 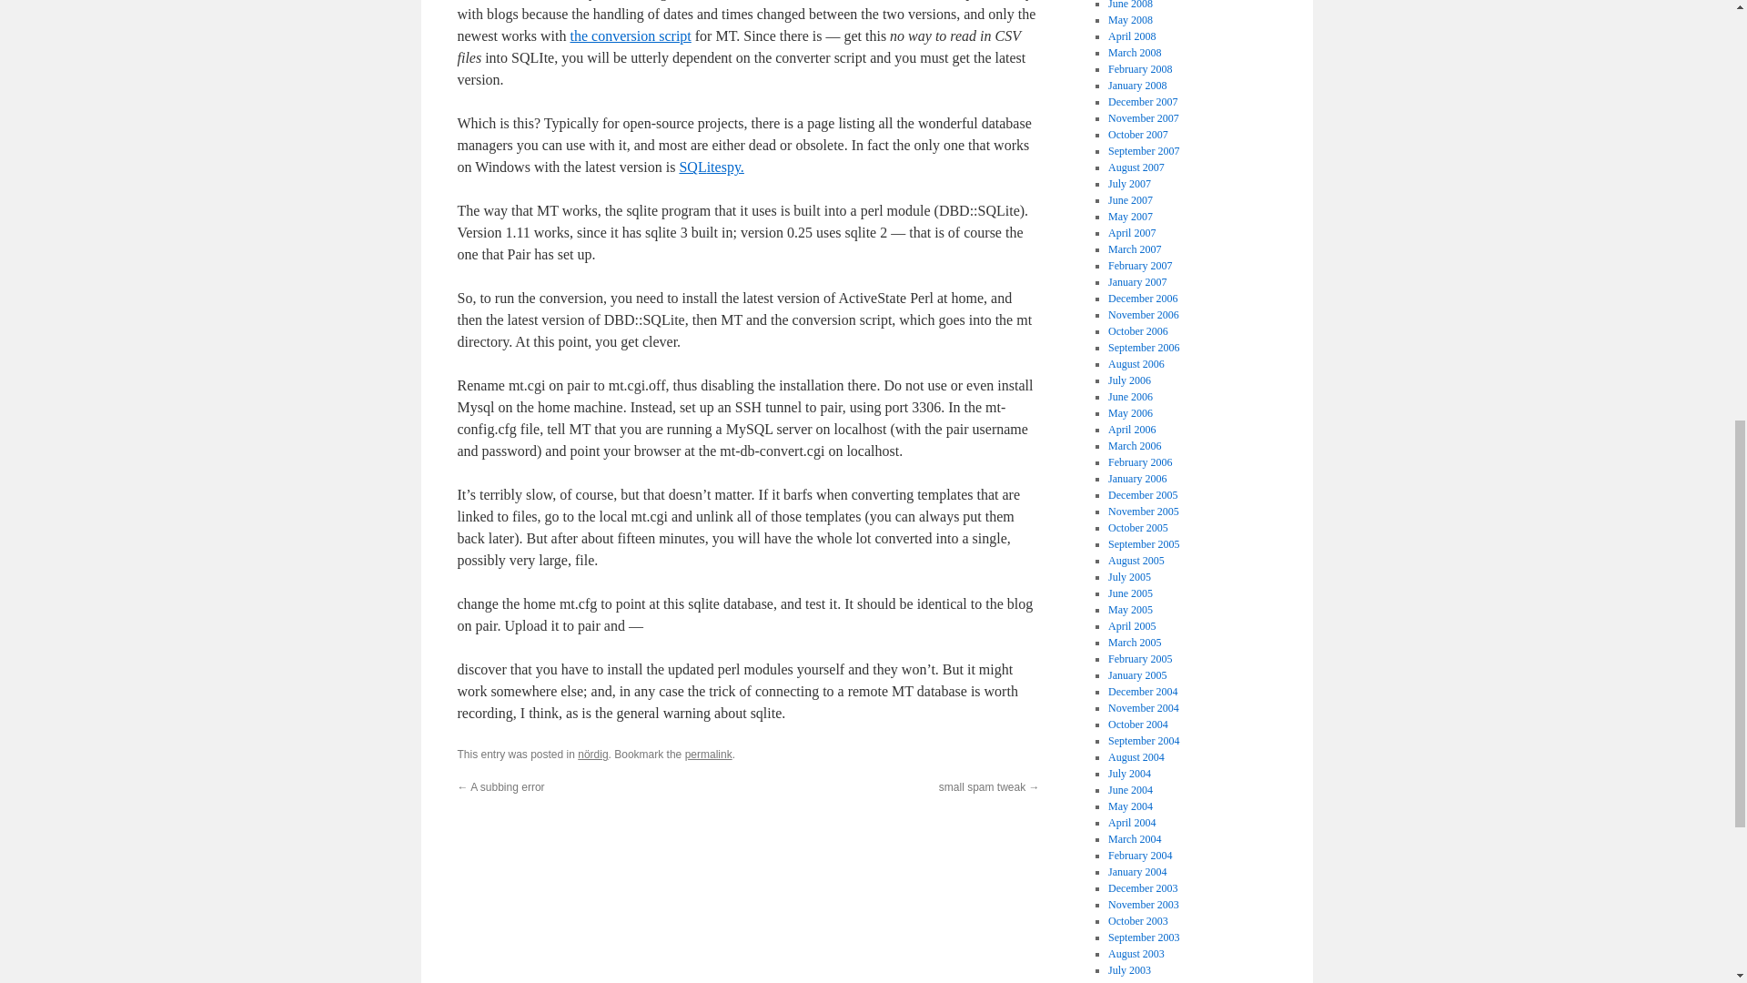 What do you see at coordinates (712, 167) in the screenshot?
I see `SQLitespy.` at bounding box center [712, 167].